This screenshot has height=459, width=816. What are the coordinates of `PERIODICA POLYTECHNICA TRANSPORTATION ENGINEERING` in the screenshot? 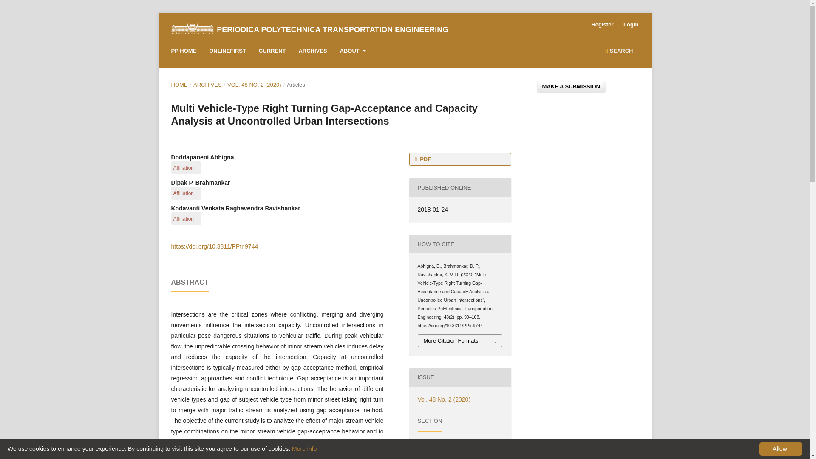 It's located at (332, 30).